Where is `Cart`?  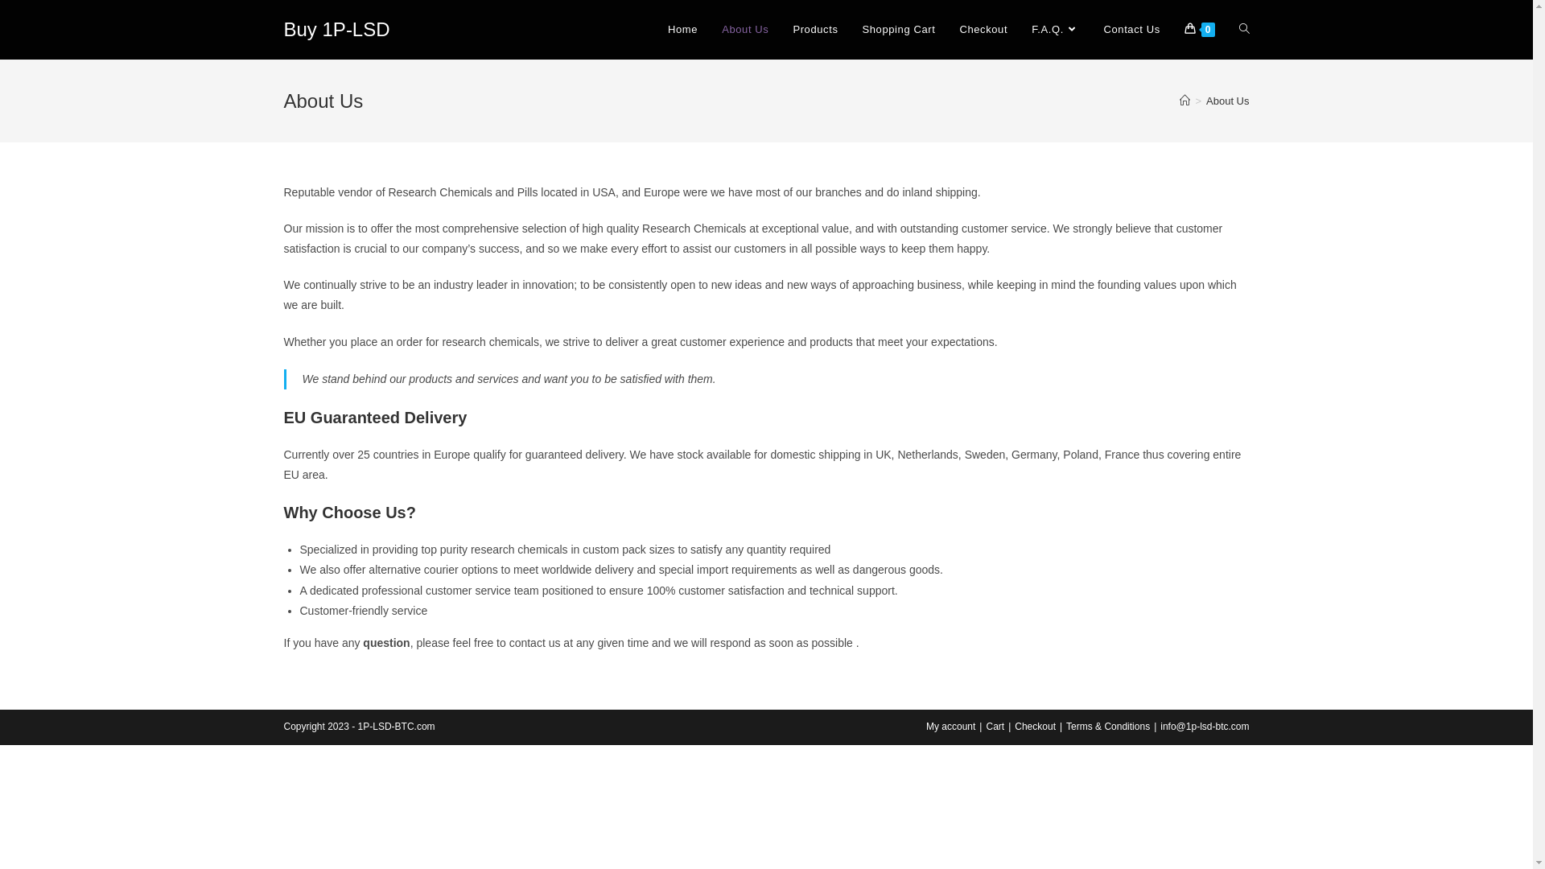
Cart is located at coordinates (995, 727).